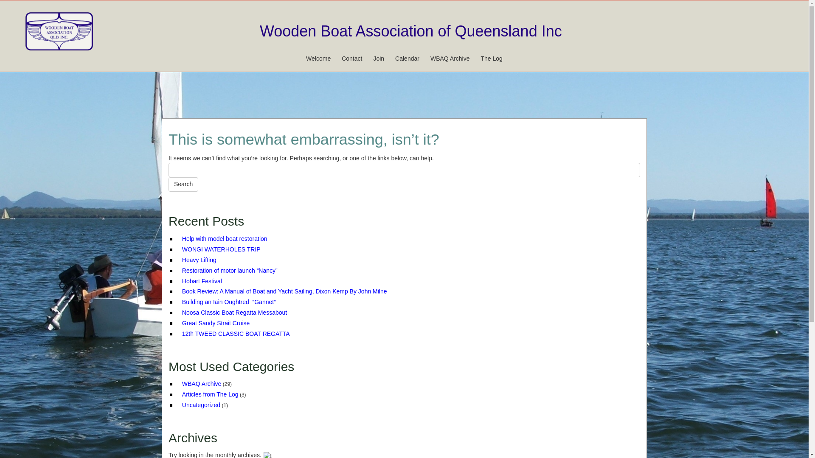 The width and height of the screenshot is (815, 458). What do you see at coordinates (202, 281) in the screenshot?
I see `Hobart Festival` at bounding box center [202, 281].